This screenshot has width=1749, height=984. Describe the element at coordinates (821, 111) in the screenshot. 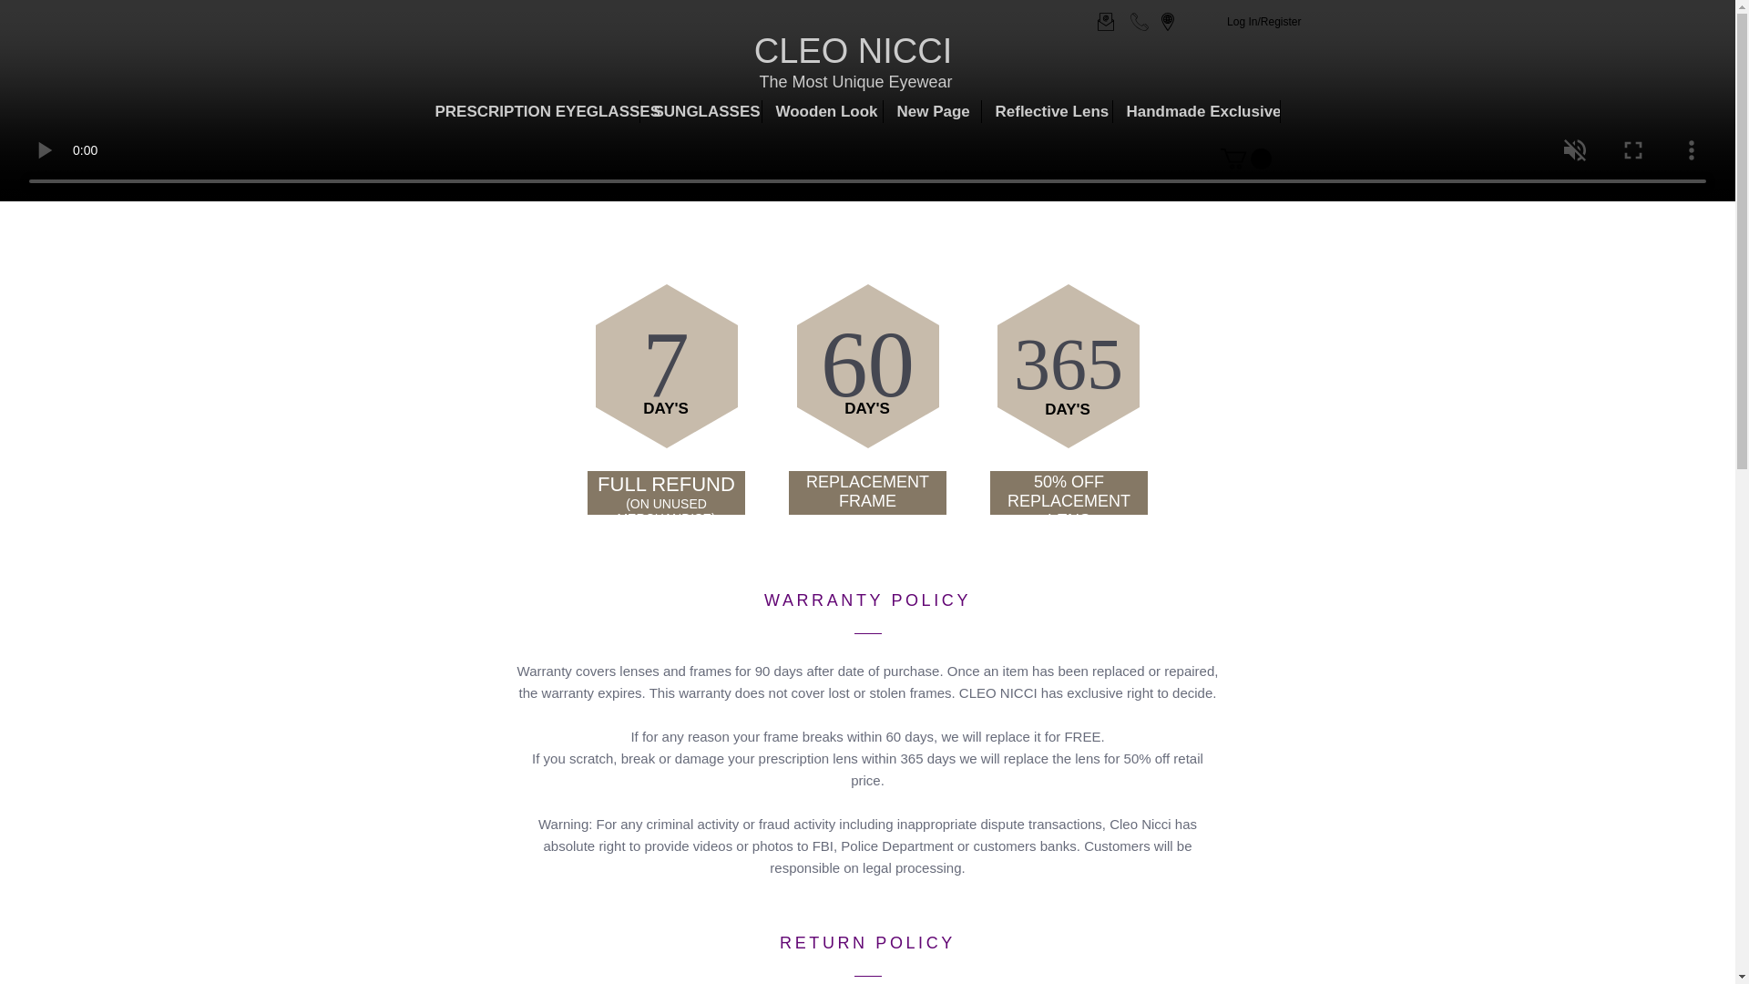

I see `Wooden Look` at that location.